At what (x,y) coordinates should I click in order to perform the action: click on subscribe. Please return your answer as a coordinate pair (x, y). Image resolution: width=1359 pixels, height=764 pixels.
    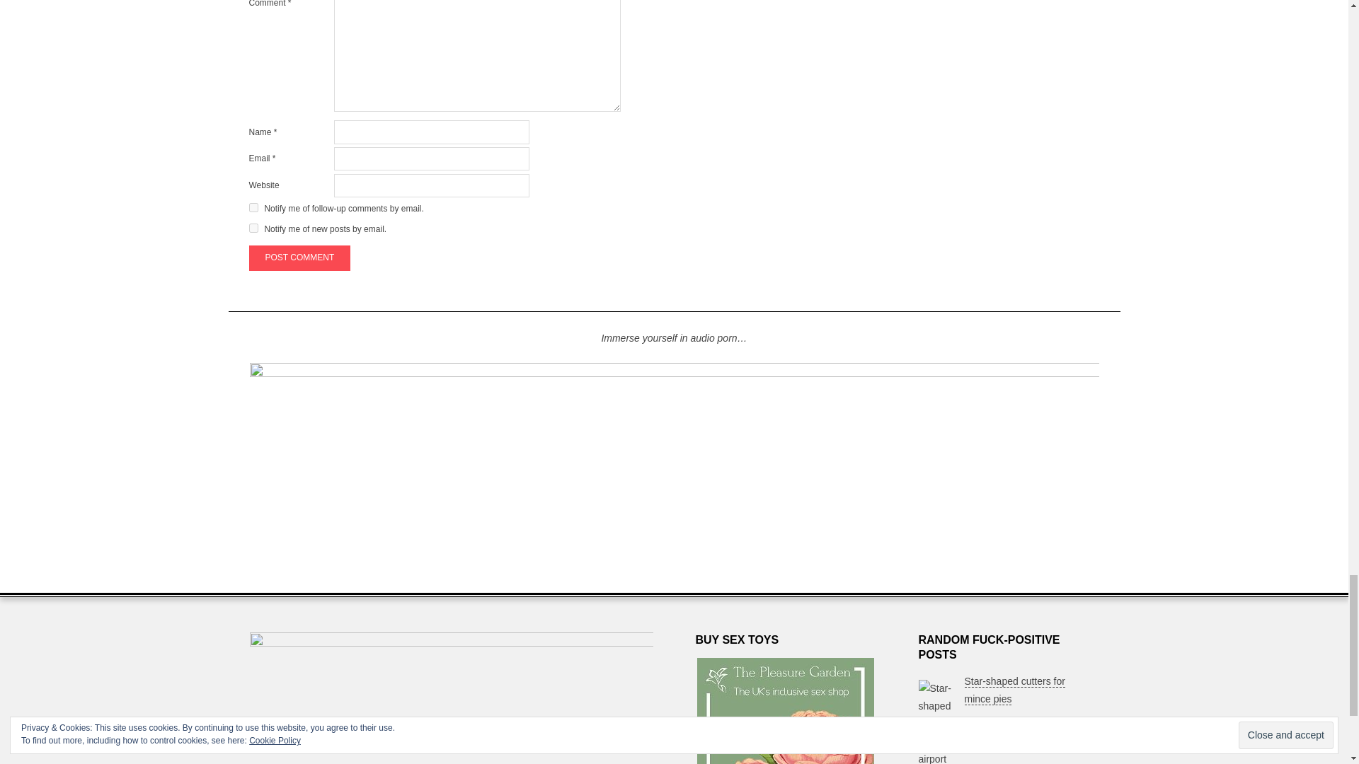
    Looking at the image, I should click on (253, 208).